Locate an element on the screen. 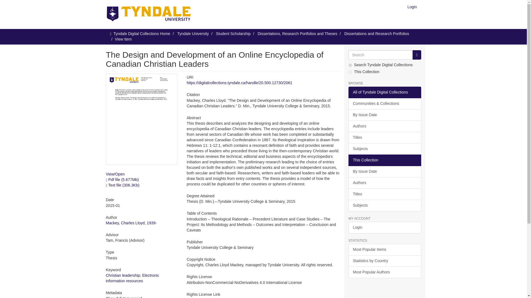 This screenshot has width=531, height=298. Titles is located at coordinates (384, 194).